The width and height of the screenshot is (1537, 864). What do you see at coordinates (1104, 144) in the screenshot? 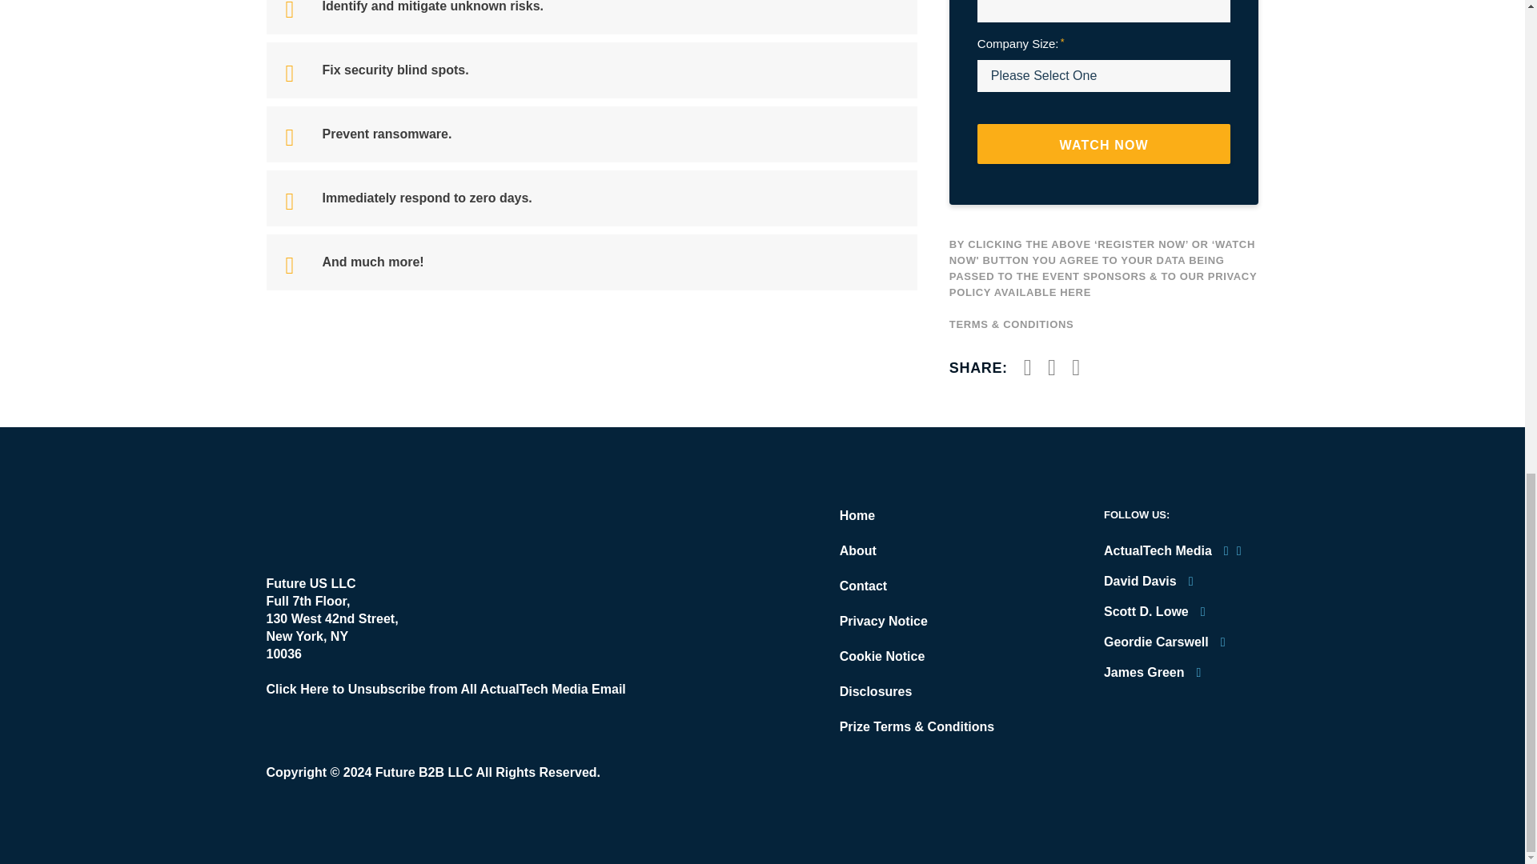
I see `WATCH NOW` at bounding box center [1104, 144].